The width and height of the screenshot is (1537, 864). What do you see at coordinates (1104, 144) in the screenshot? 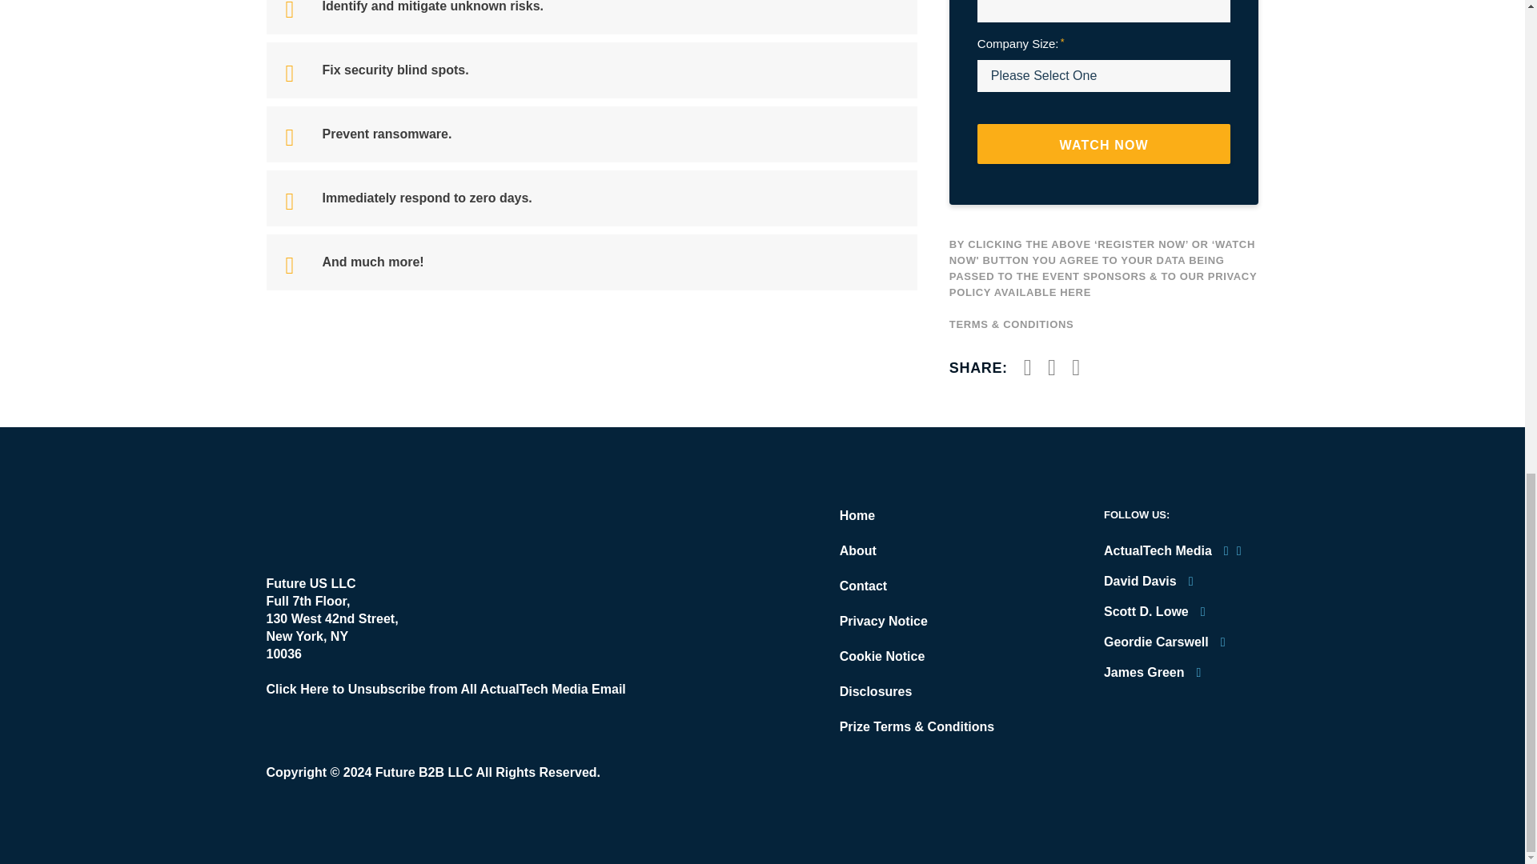
I see `WATCH NOW` at bounding box center [1104, 144].